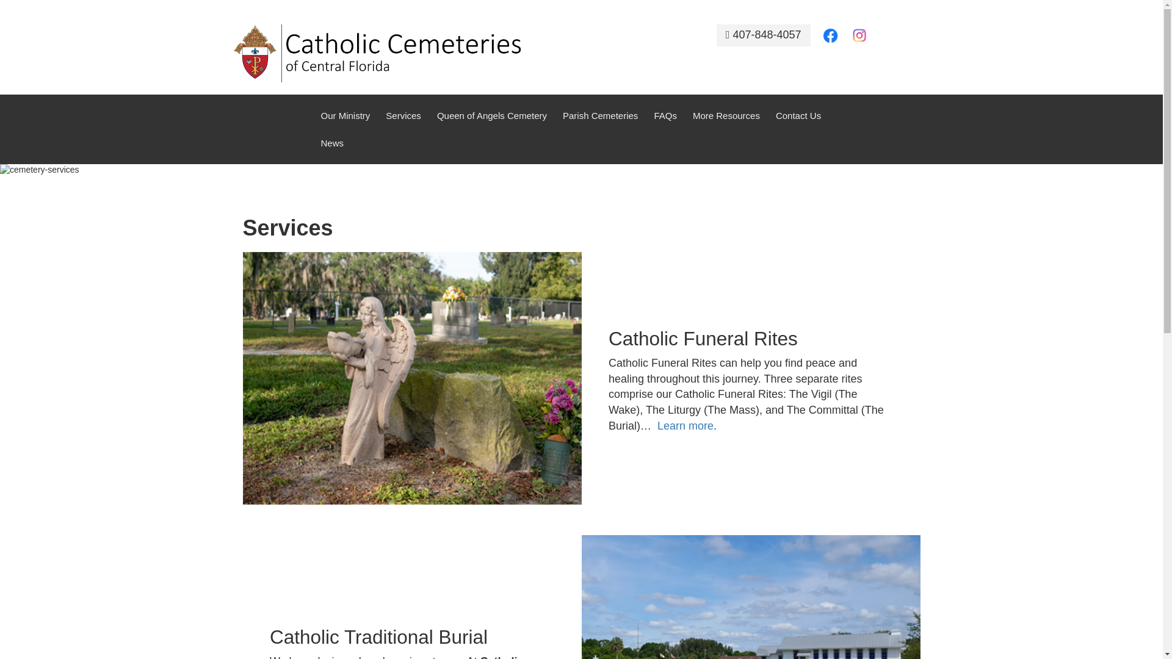  I want to click on More Resources, so click(726, 115).